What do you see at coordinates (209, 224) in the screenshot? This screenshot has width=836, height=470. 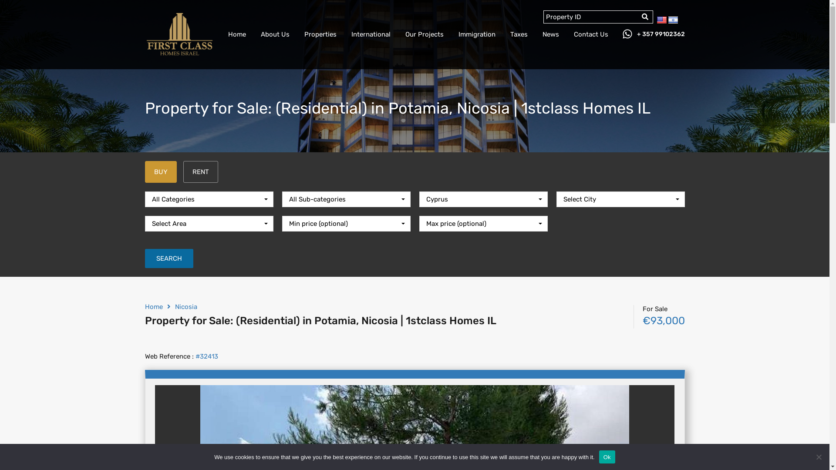 I see `Select Area` at bounding box center [209, 224].